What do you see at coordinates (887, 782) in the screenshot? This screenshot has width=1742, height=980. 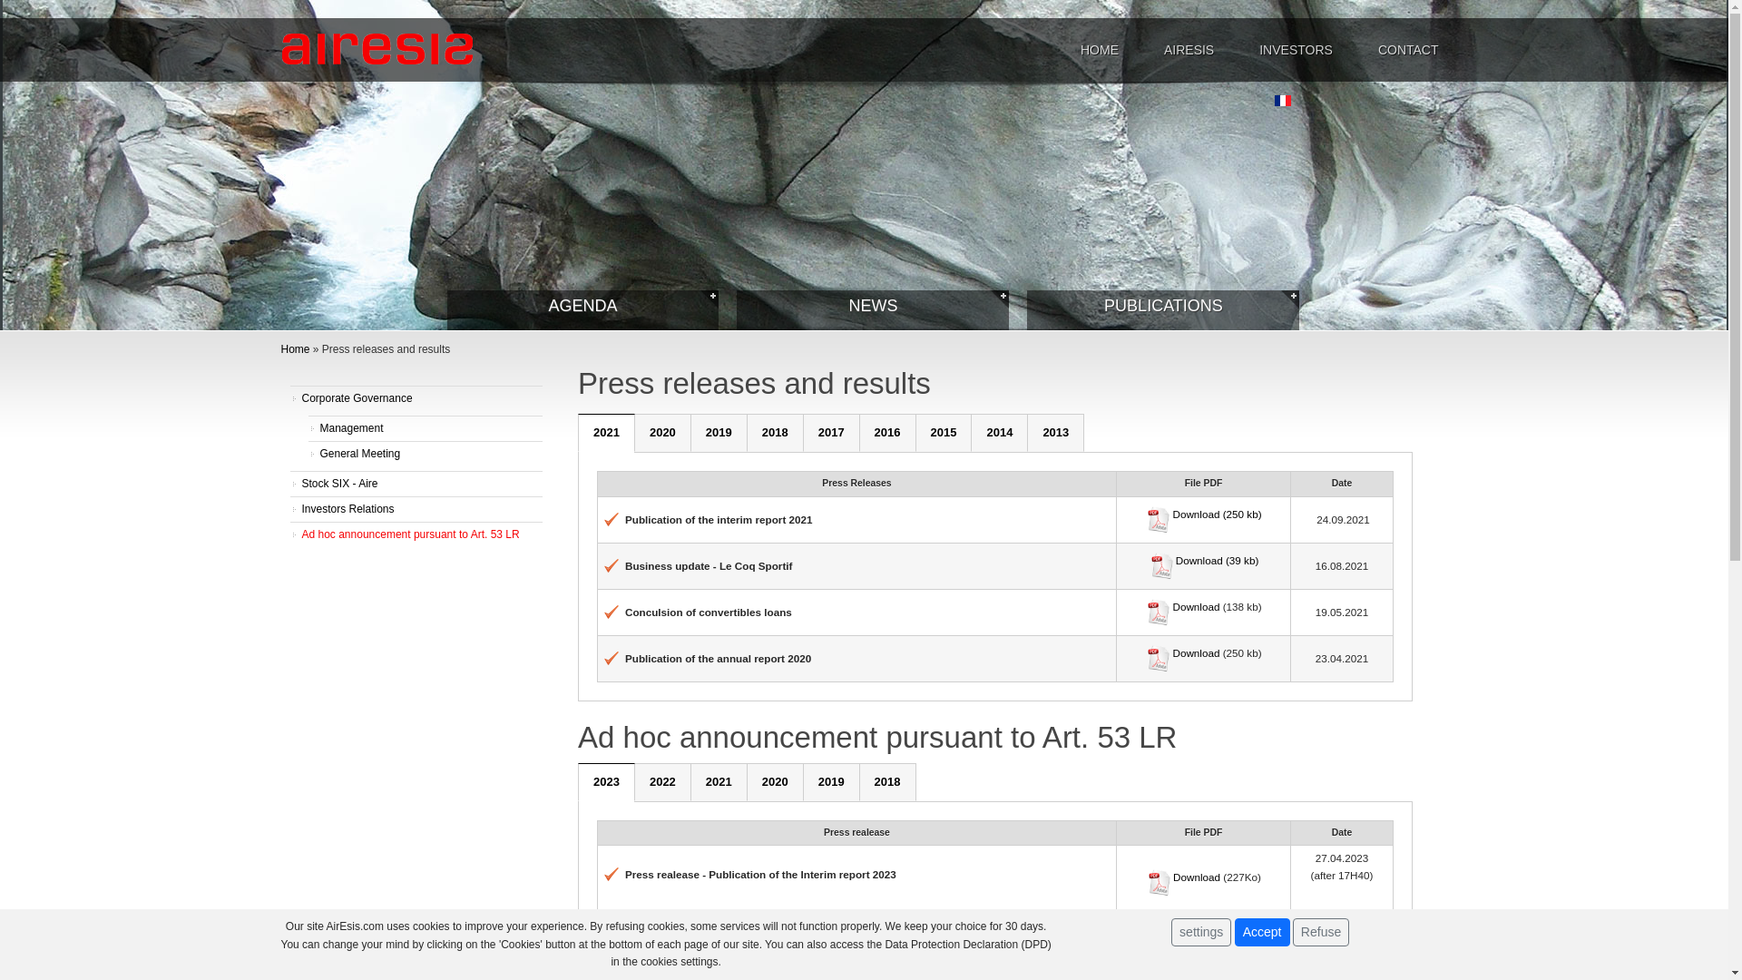 I see `2018` at bounding box center [887, 782].